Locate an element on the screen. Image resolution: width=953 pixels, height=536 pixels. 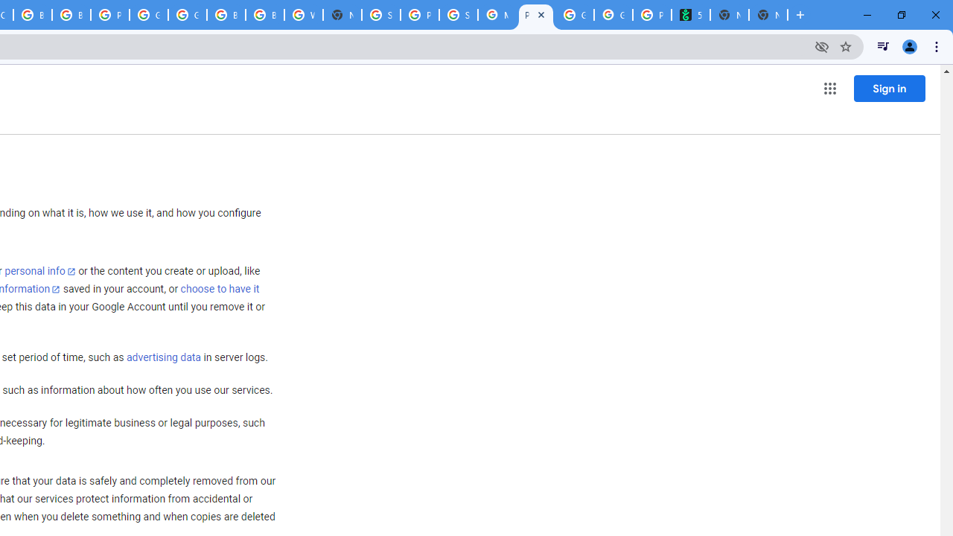
Sign in is located at coordinates (889, 88).